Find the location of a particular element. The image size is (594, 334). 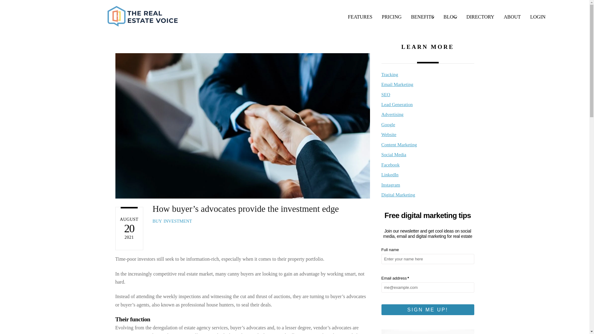

Sign me up! is located at coordinates (446, 17).